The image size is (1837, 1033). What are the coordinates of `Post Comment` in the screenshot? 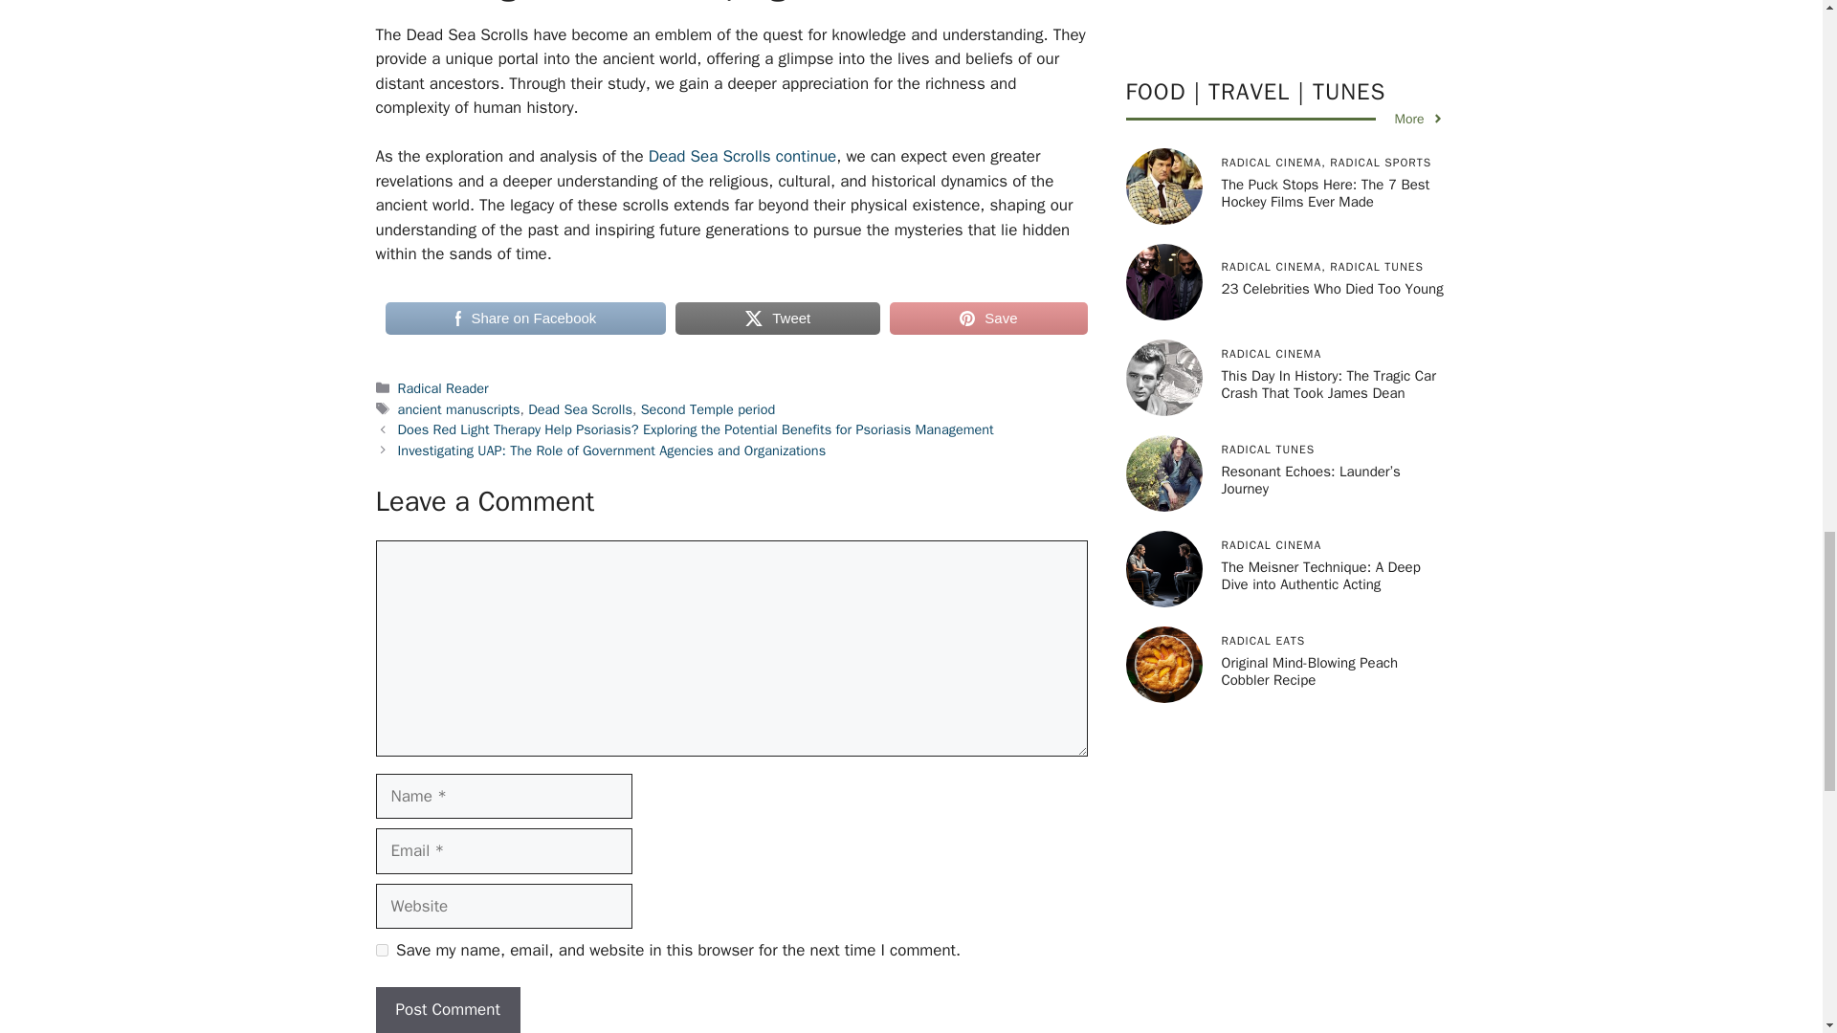 It's located at (447, 1010).